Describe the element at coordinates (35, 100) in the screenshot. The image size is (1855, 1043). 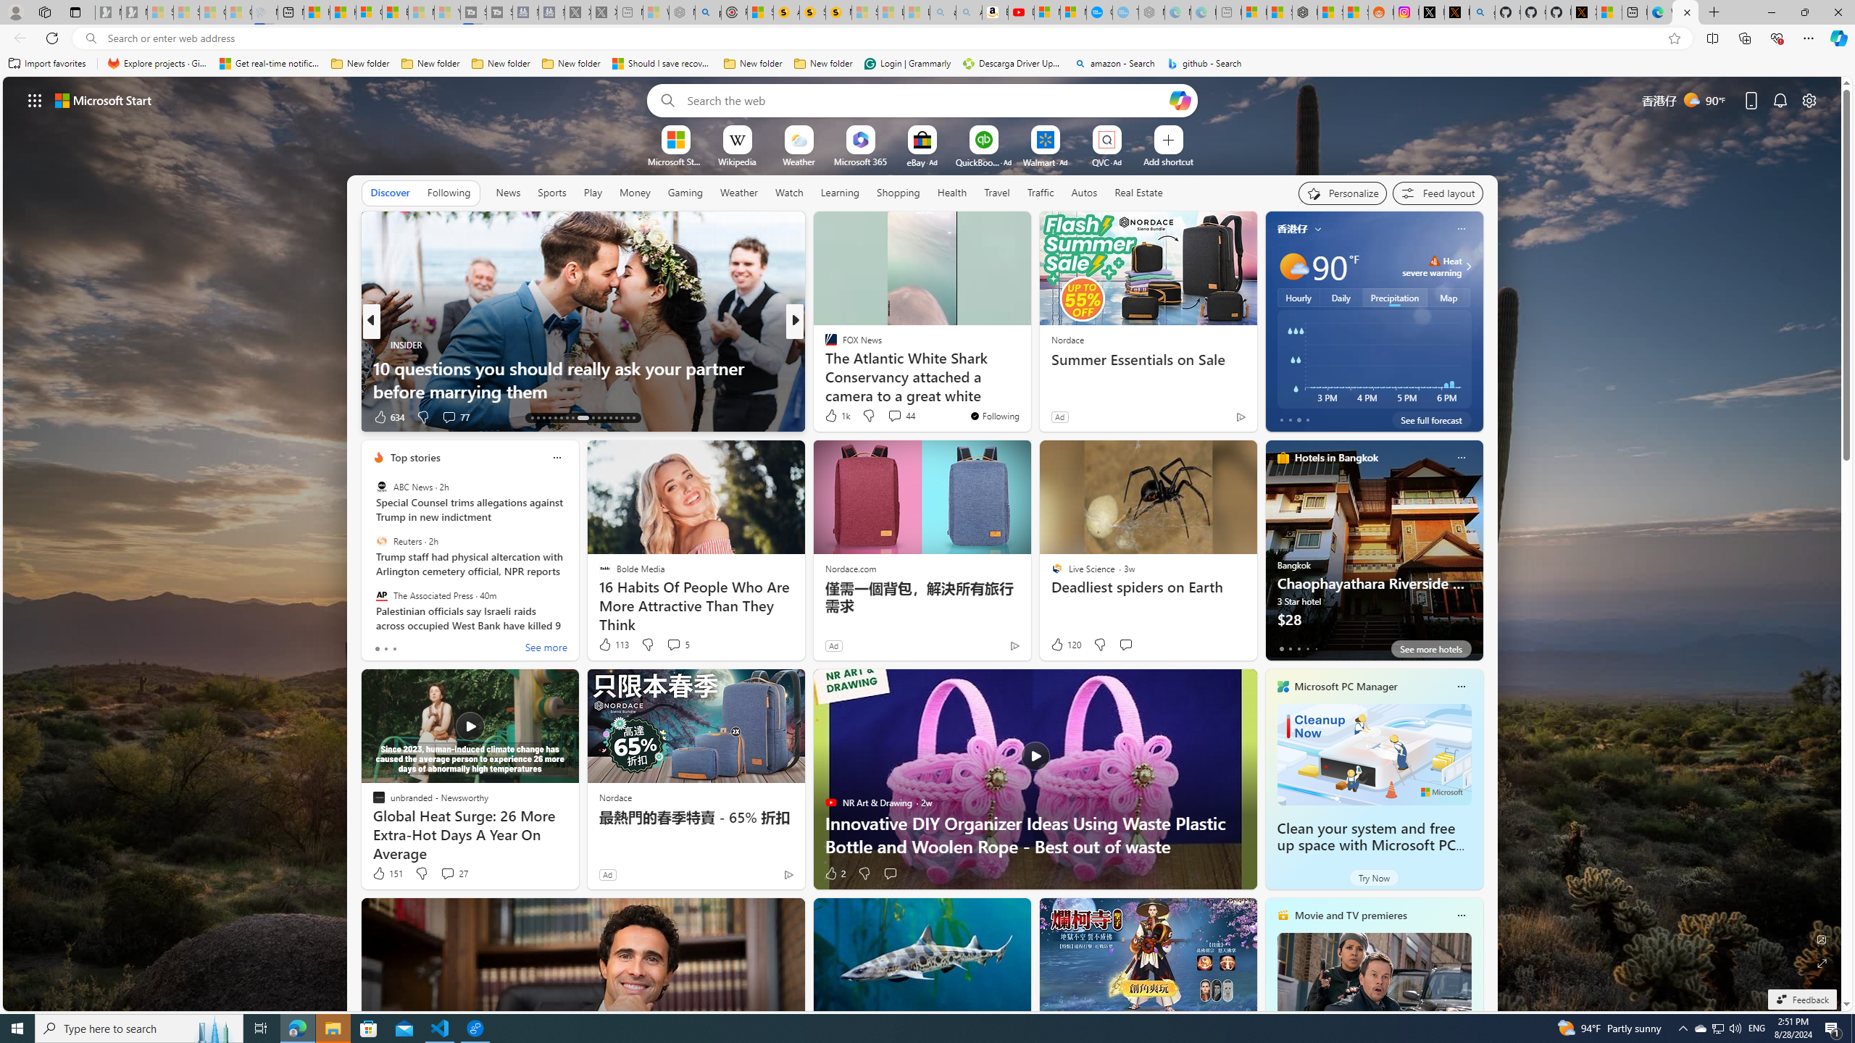
I see `App launcher` at that location.